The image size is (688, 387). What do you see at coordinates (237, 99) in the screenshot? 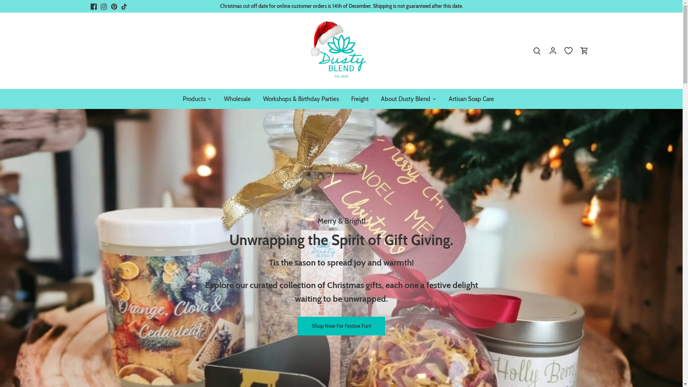
I see `Wholesale` at bounding box center [237, 99].